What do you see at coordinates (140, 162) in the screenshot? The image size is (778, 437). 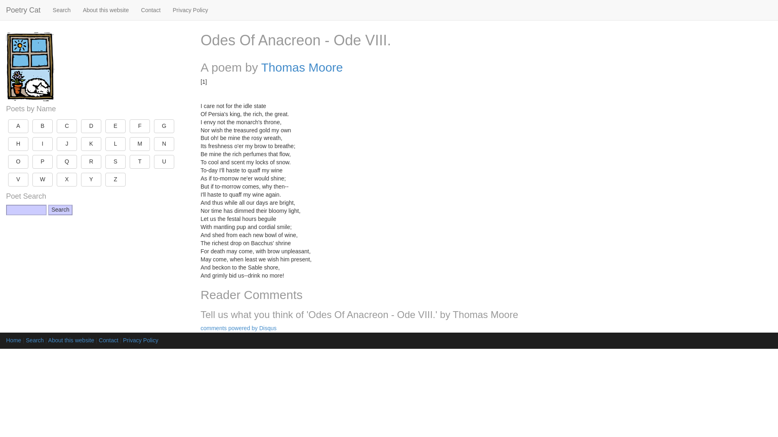 I see `T` at bounding box center [140, 162].